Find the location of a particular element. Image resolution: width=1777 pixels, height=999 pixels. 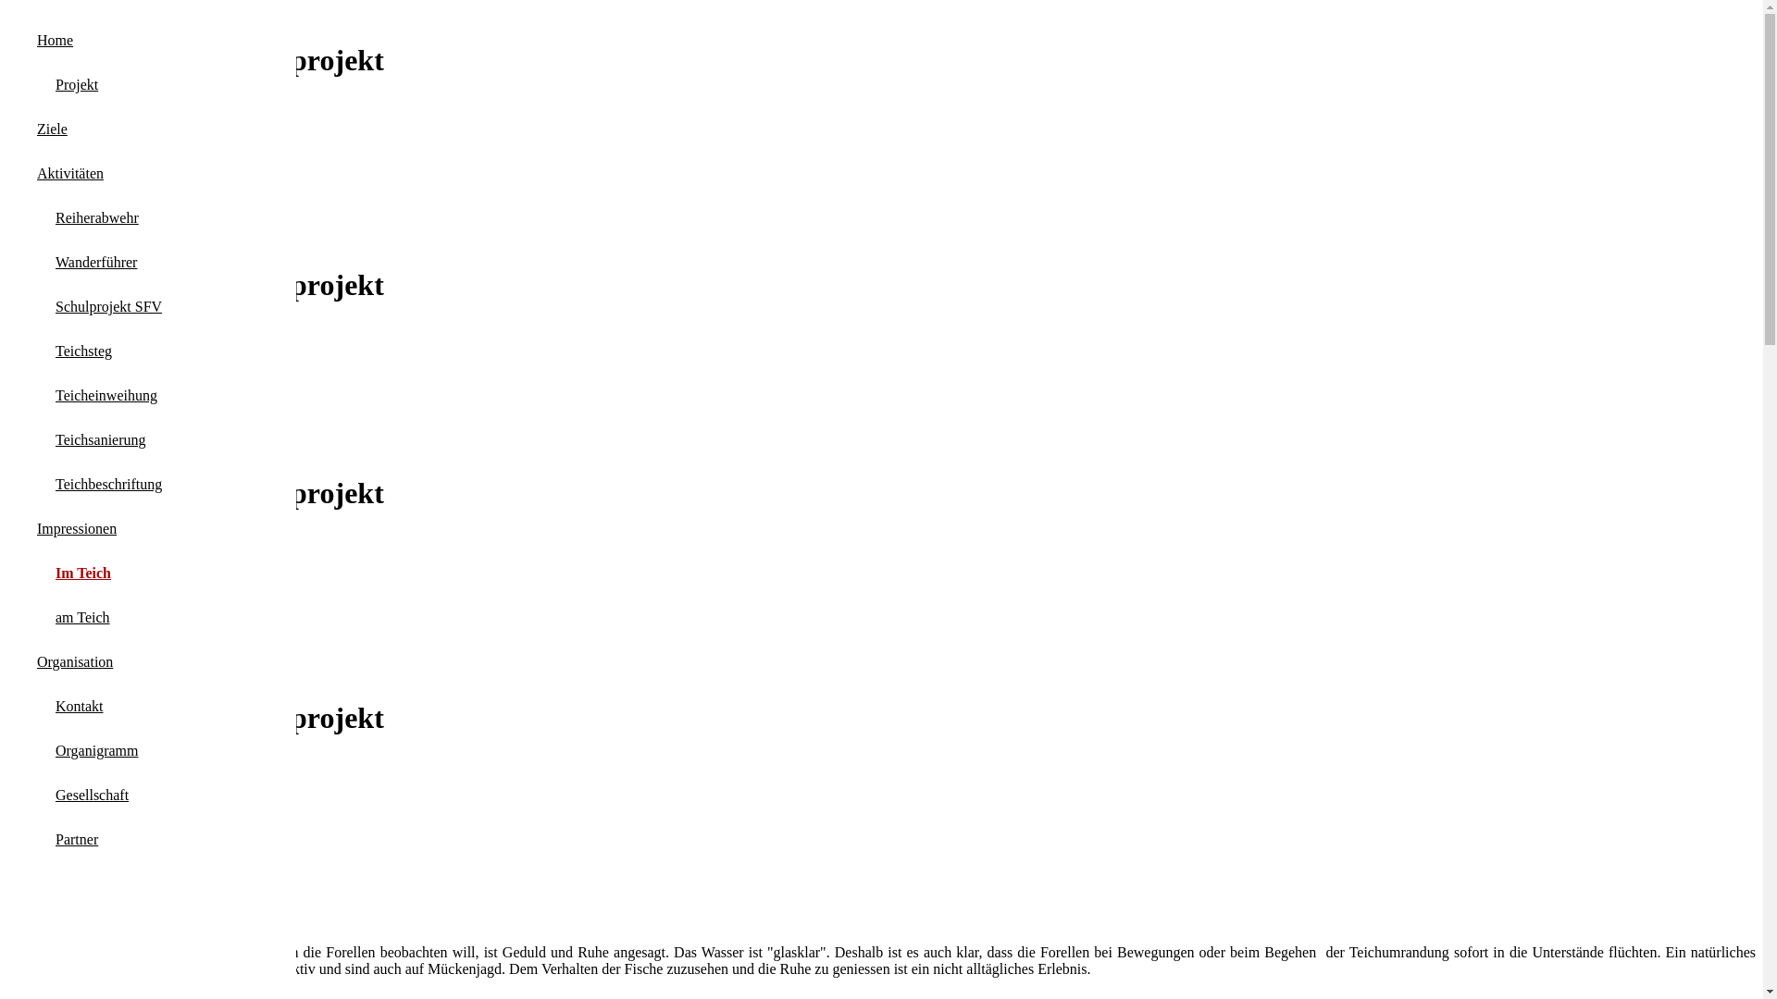

Organisation is located at coordinates (65, 173).